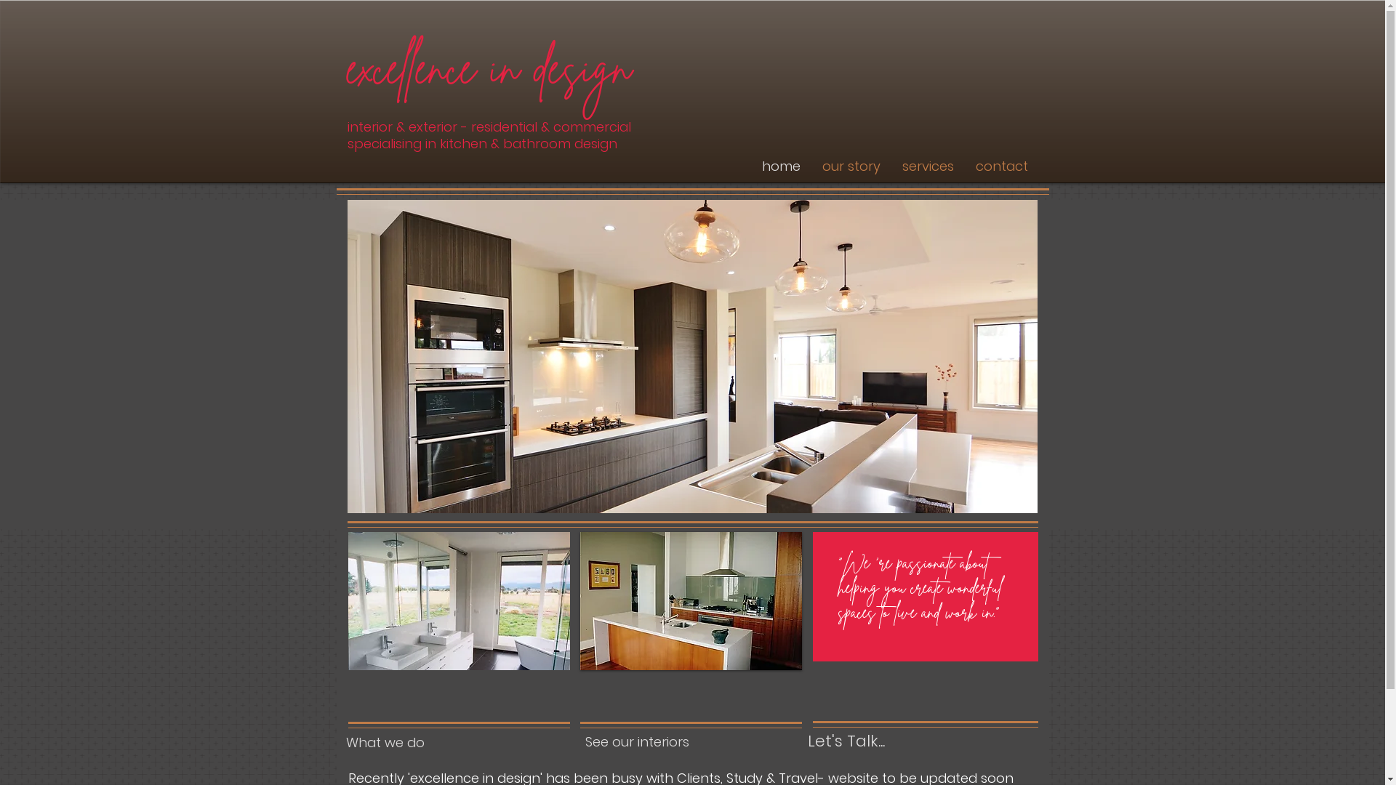 This screenshot has height=785, width=1396. Describe the element at coordinates (928, 164) in the screenshot. I see `services` at that location.